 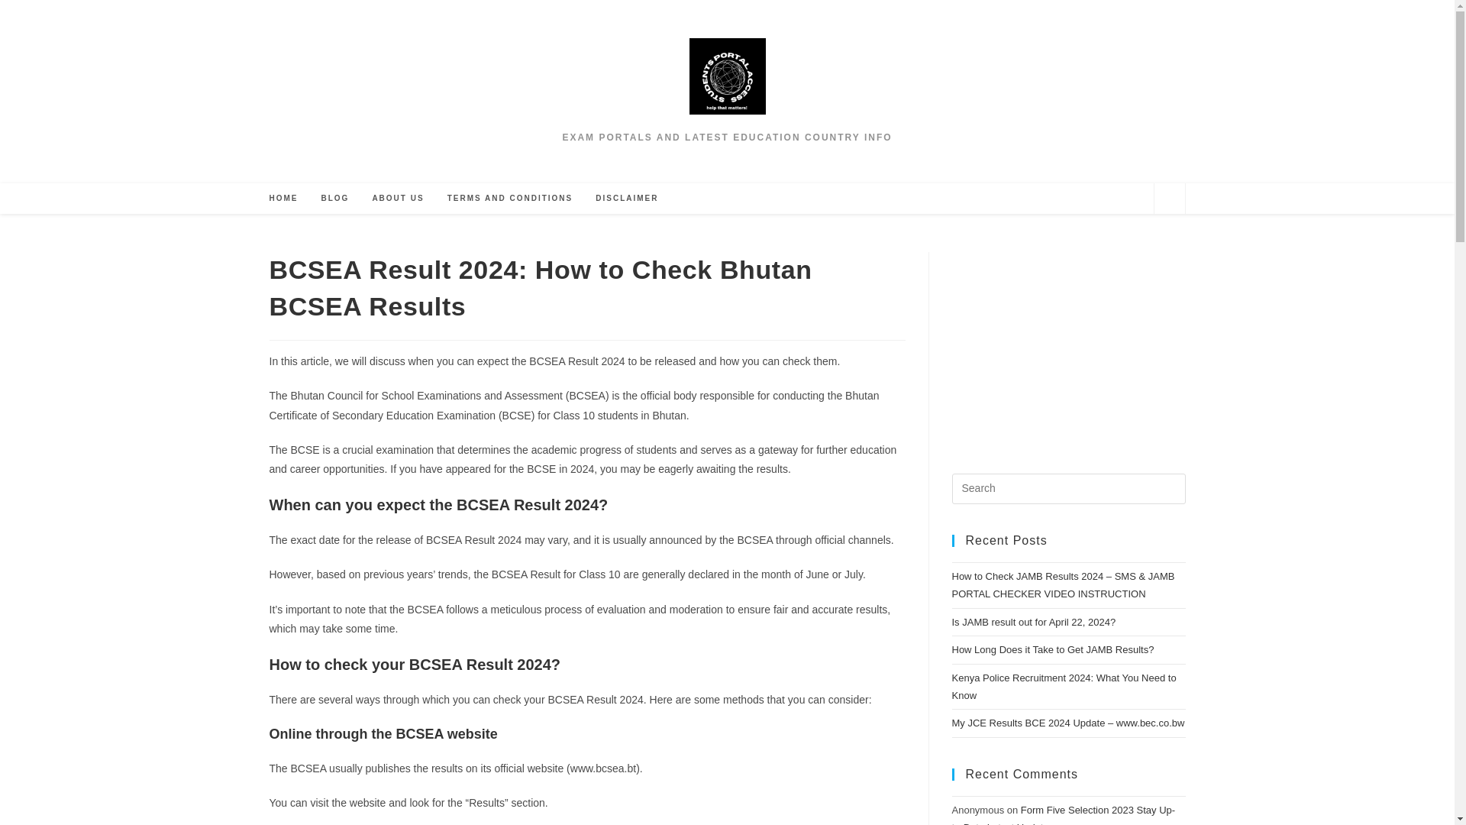 What do you see at coordinates (1077, 347) in the screenshot?
I see `Advertisement` at bounding box center [1077, 347].